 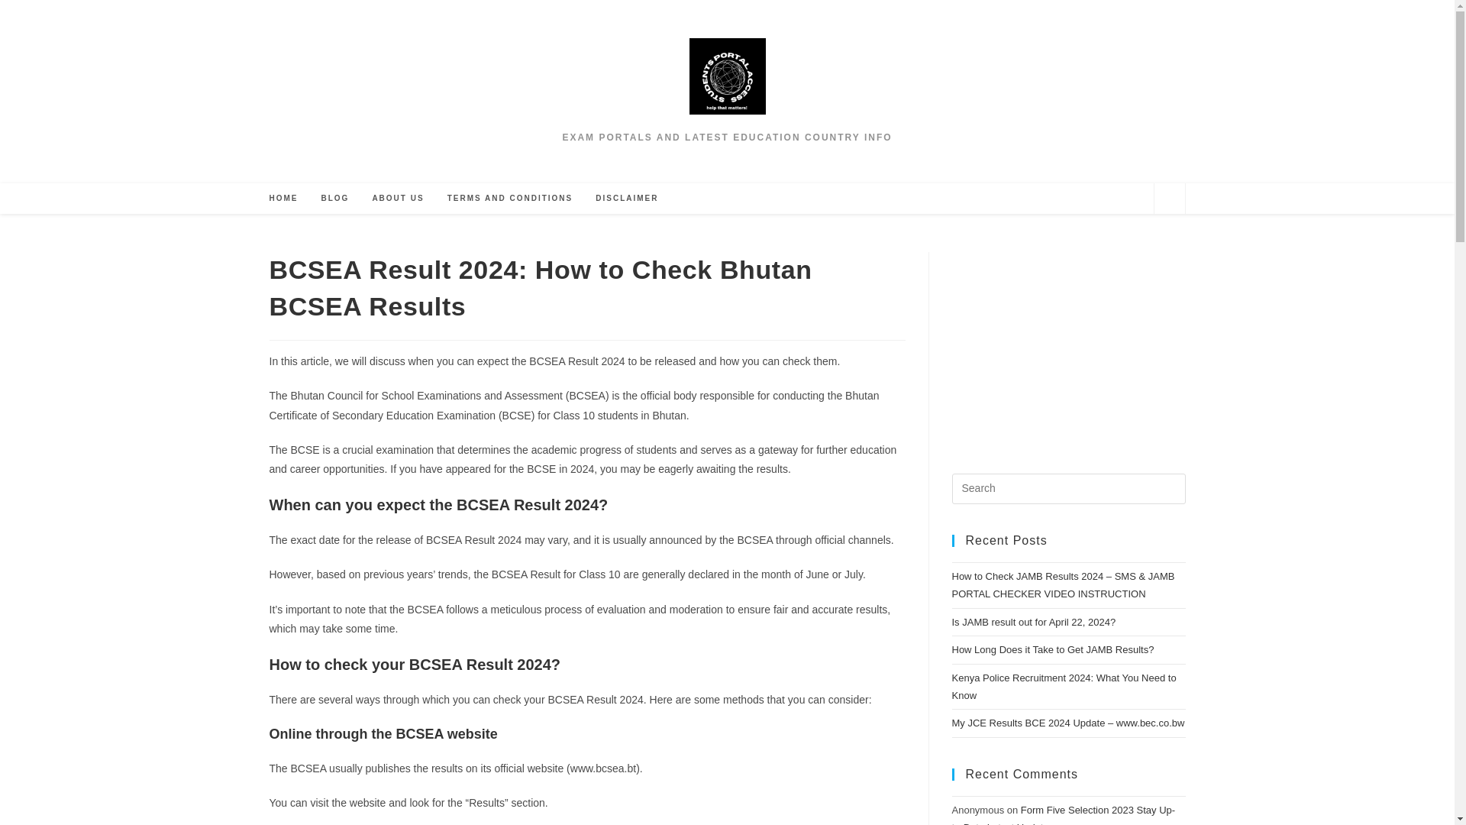 What do you see at coordinates (1077, 347) in the screenshot?
I see `Advertisement` at bounding box center [1077, 347].